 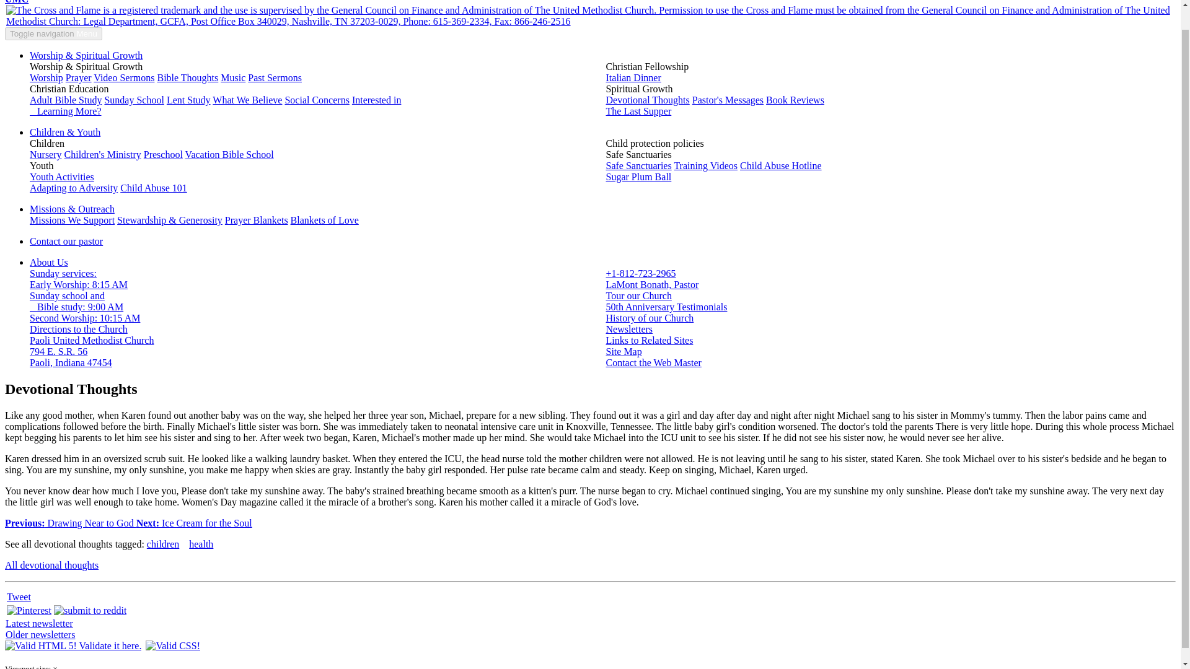 What do you see at coordinates (325, 219) in the screenshot?
I see `Blankets of Love` at bounding box center [325, 219].